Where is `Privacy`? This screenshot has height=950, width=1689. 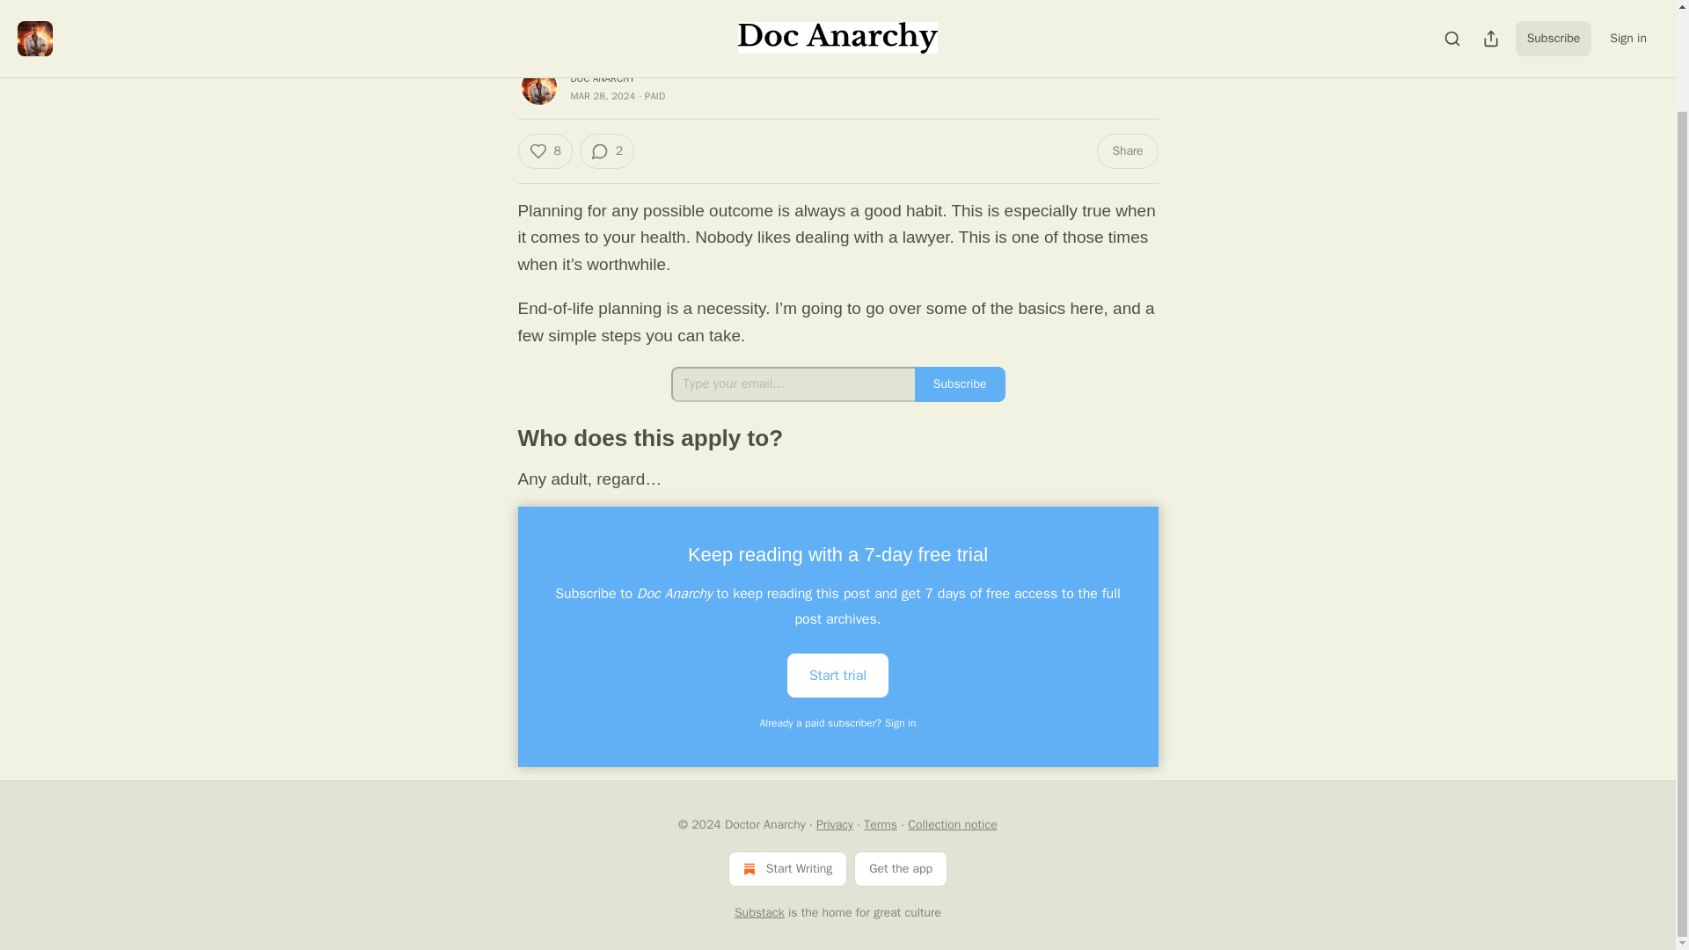
Privacy is located at coordinates (834, 824).